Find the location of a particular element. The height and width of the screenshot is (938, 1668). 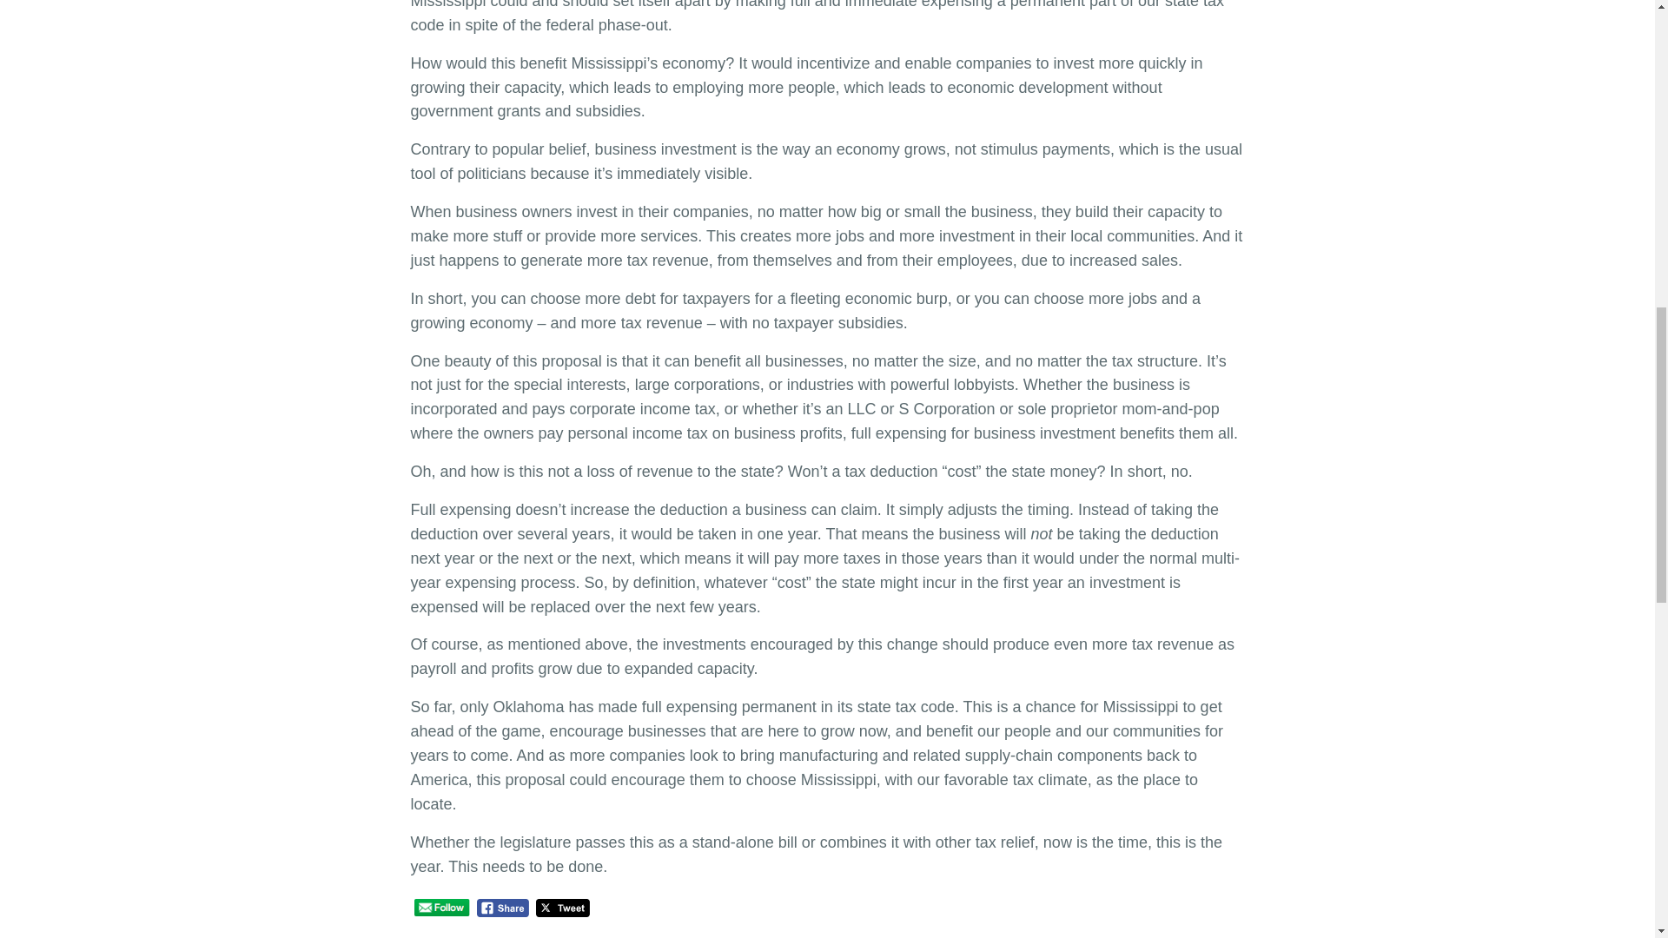

Facebook Share is located at coordinates (504, 908).